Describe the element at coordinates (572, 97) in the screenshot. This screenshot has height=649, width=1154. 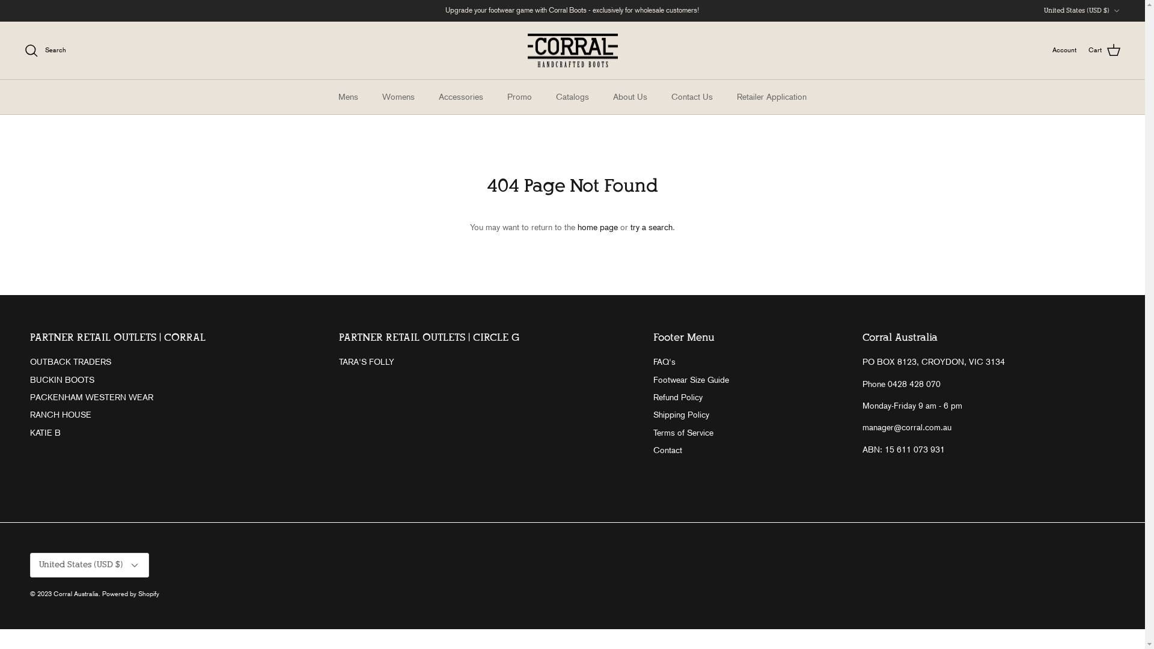
I see `Catalogs` at that location.